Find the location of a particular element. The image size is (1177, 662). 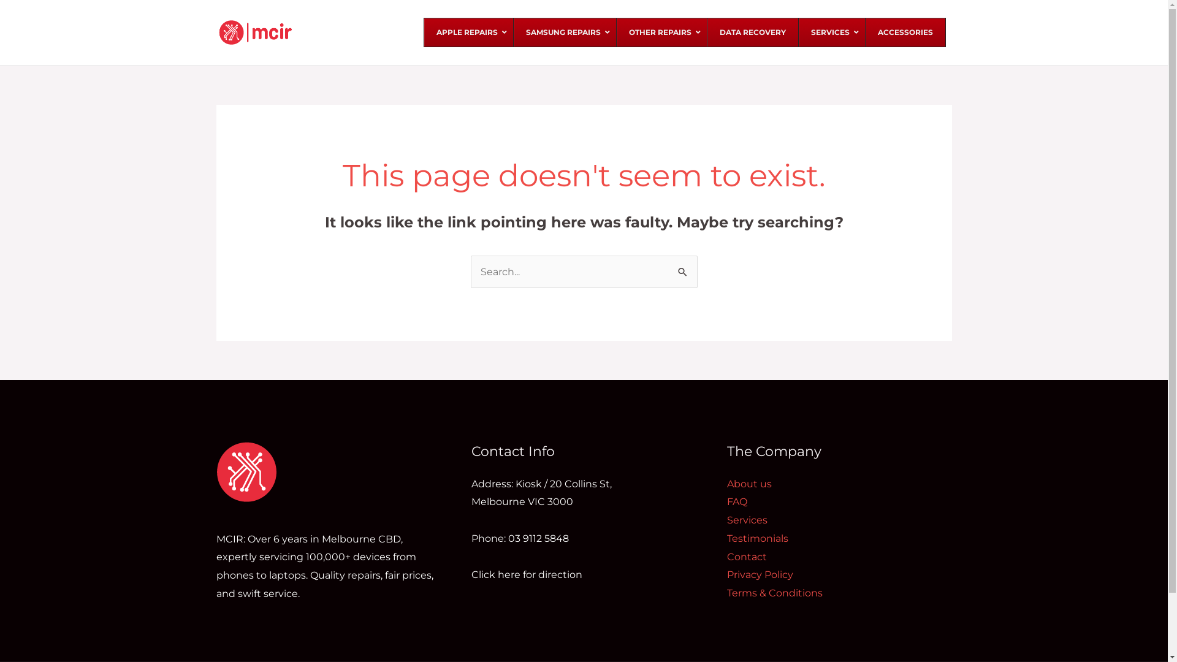

Phone: 03 9112 5848 is located at coordinates (520, 548).